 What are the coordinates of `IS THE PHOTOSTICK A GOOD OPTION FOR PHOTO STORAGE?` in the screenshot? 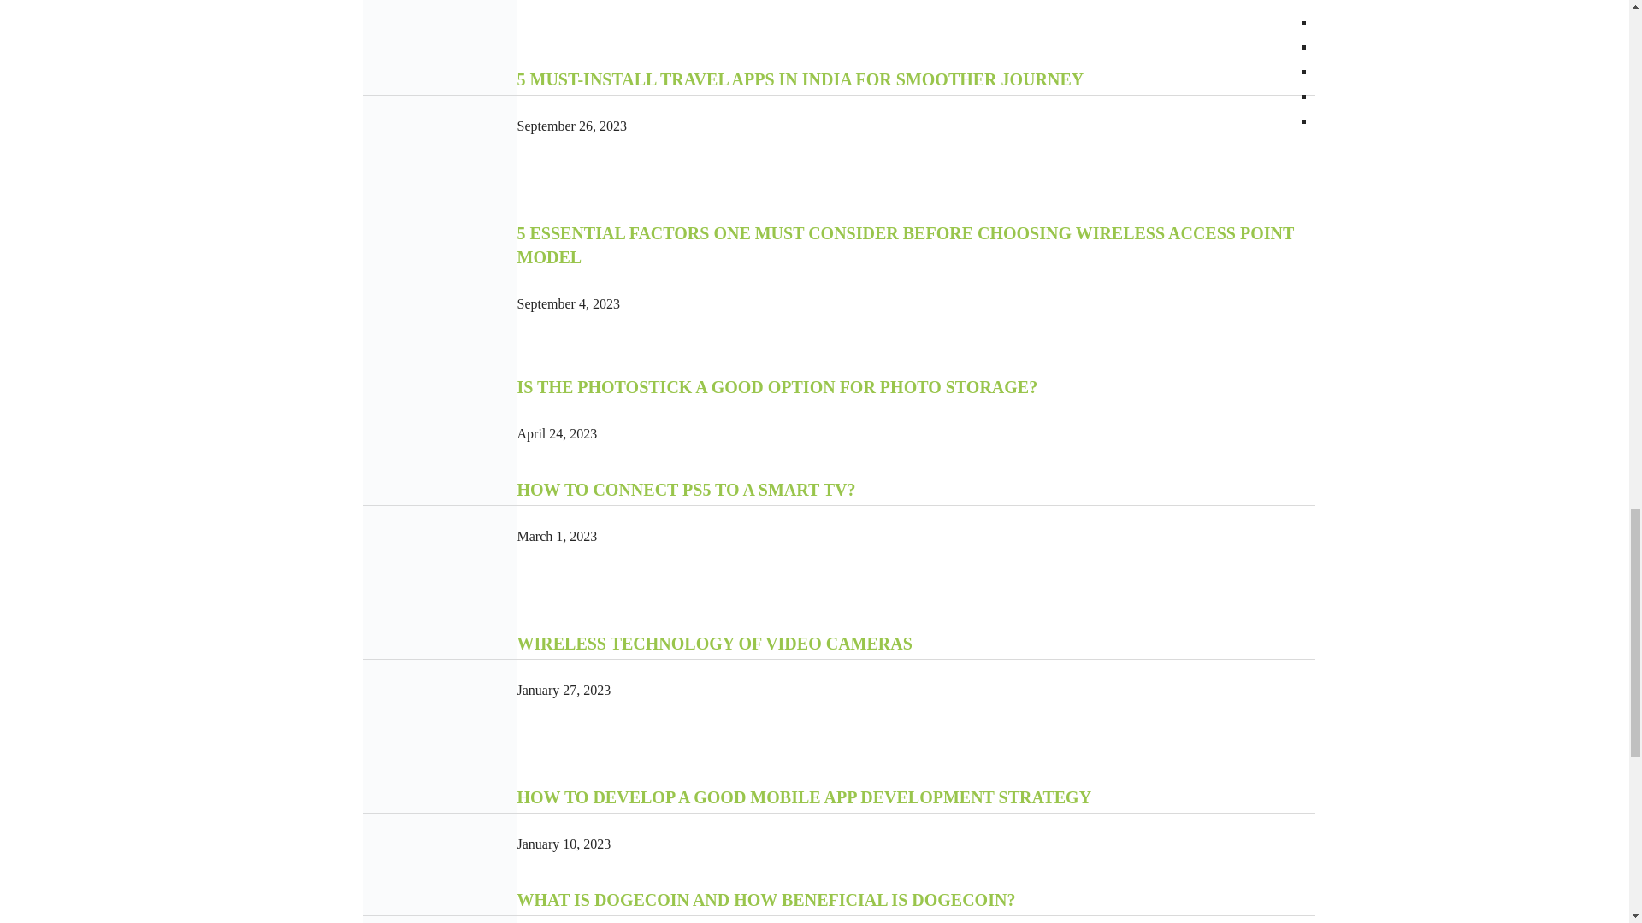 It's located at (777, 386).